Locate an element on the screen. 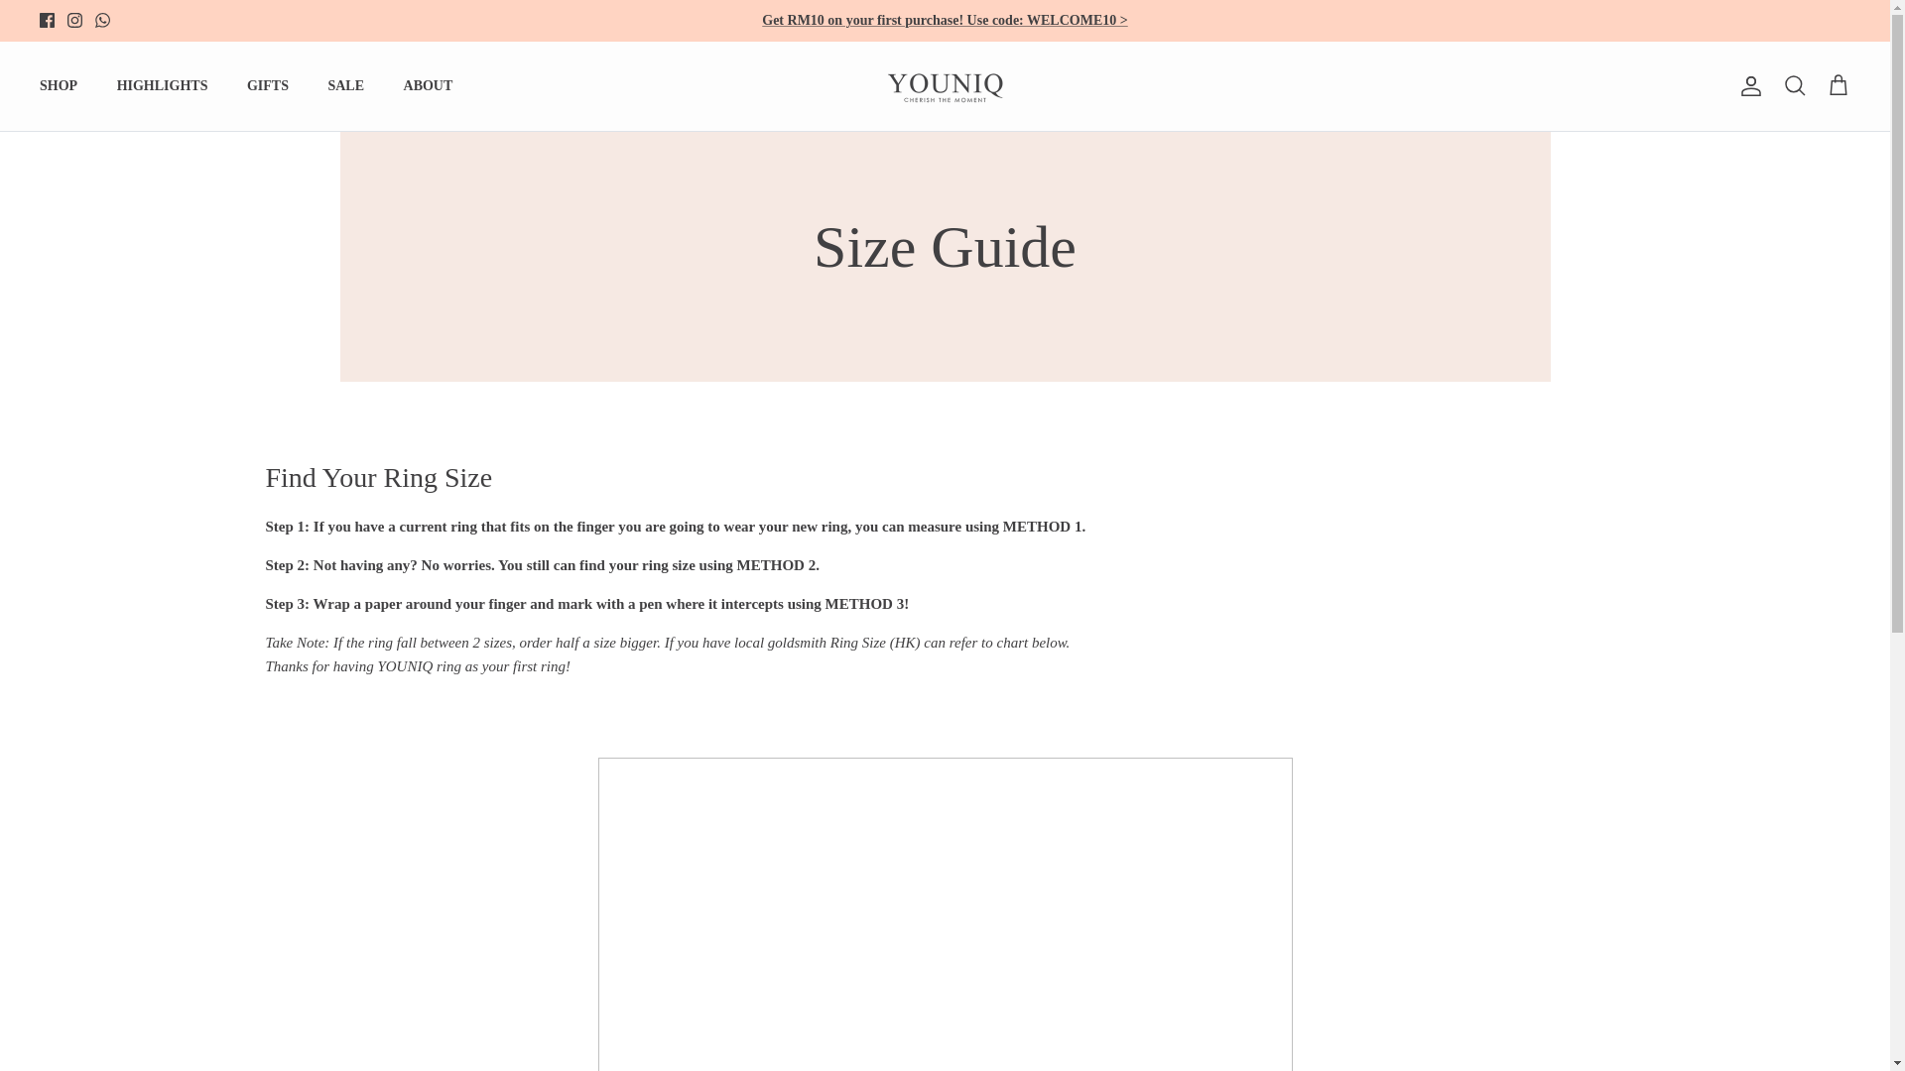  Search is located at coordinates (1794, 86).